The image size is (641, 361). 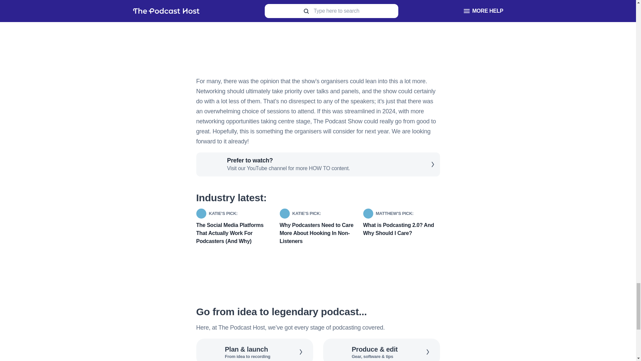 I want to click on Explore, so click(x=254, y=350).